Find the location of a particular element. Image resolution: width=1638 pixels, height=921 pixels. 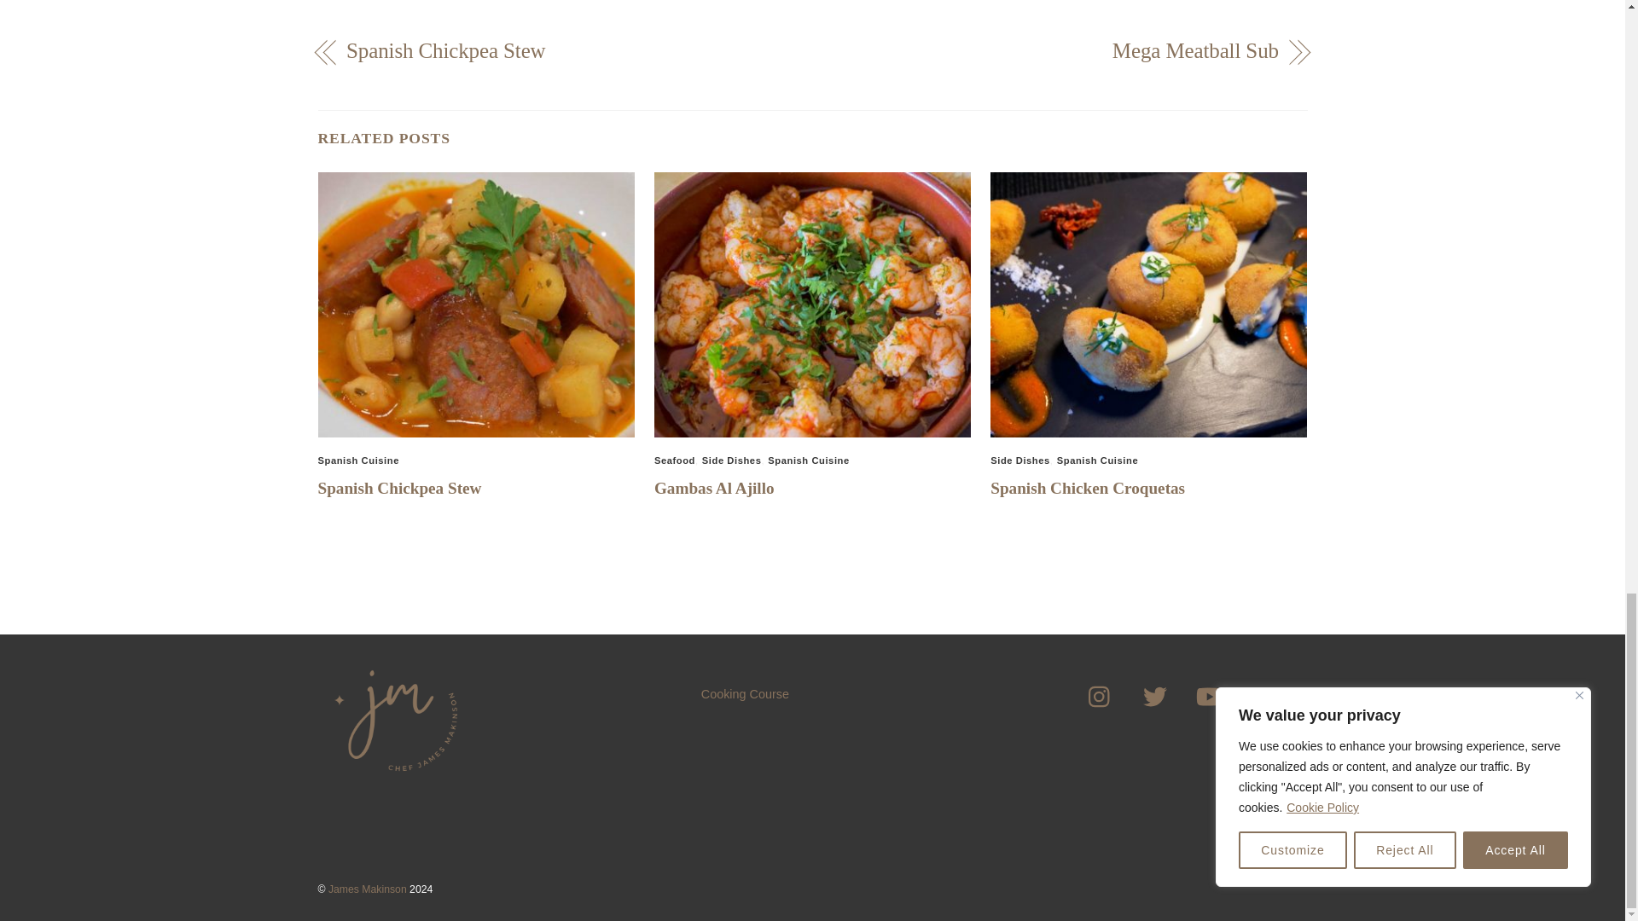

Spanish Chickpea Stew is located at coordinates (399, 488).